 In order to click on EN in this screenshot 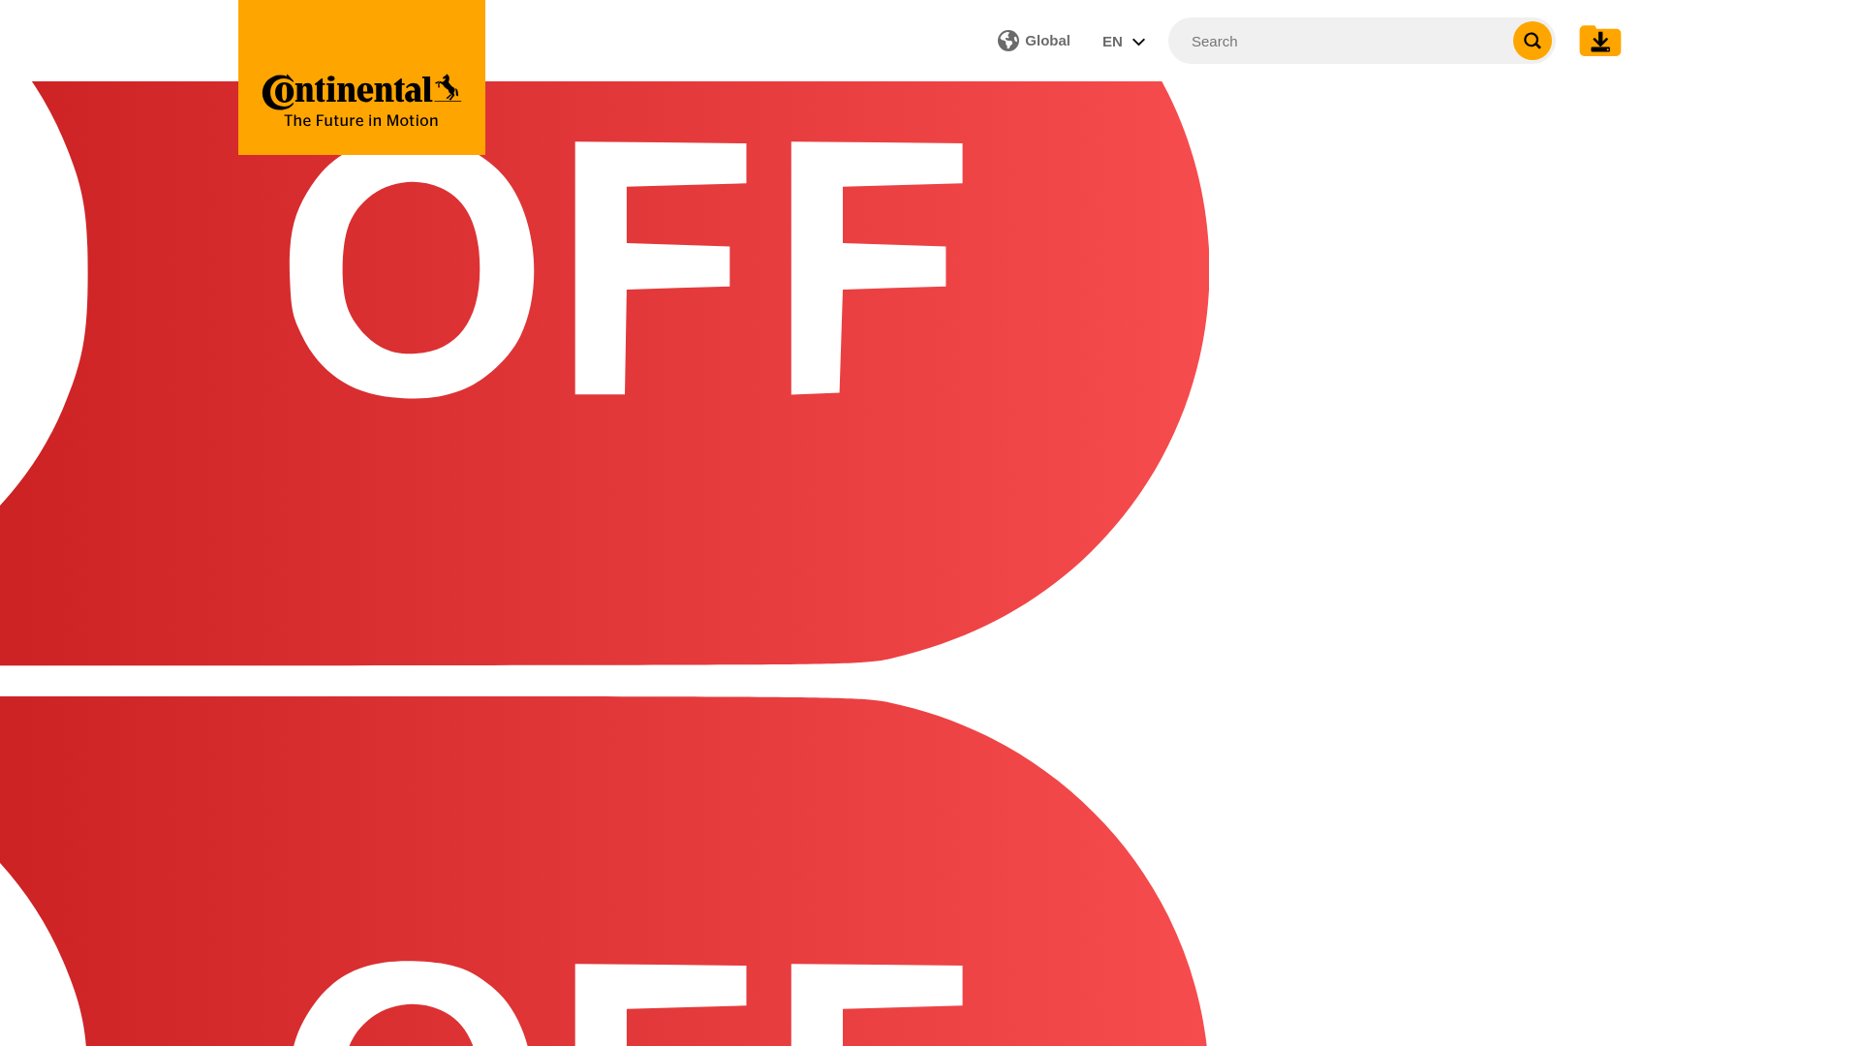, I will do `click(1124, 40)`.